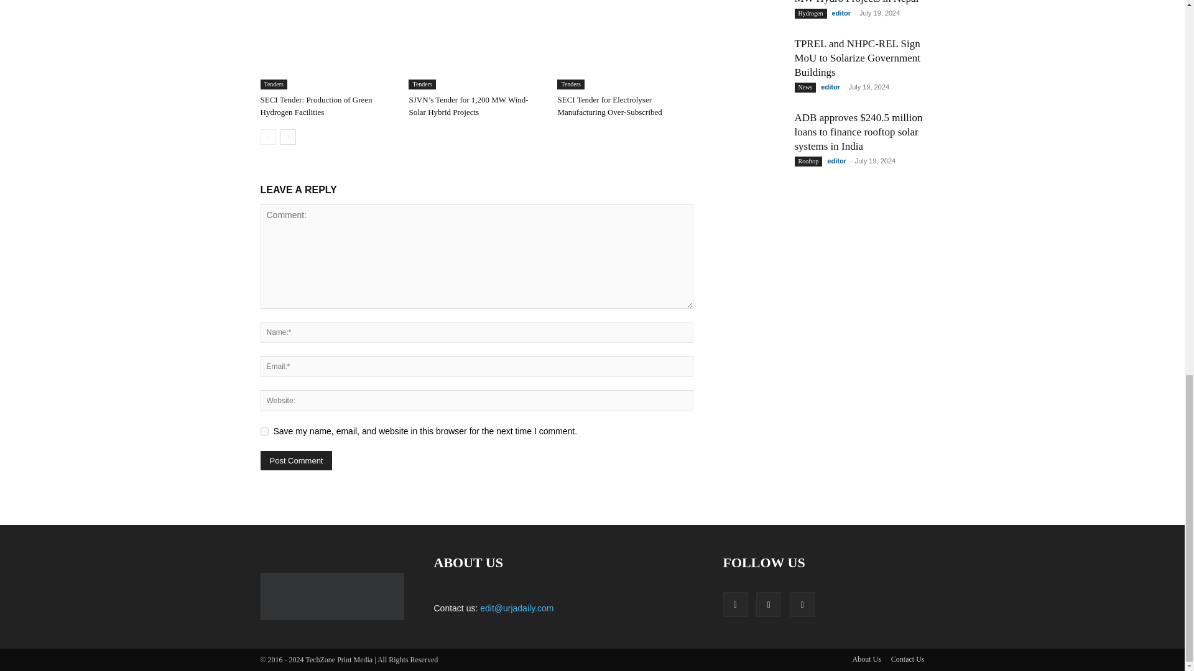 The height and width of the screenshot is (671, 1194). What do you see at coordinates (264, 431) in the screenshot?
I see `yes` at bounding box center [264, 431].